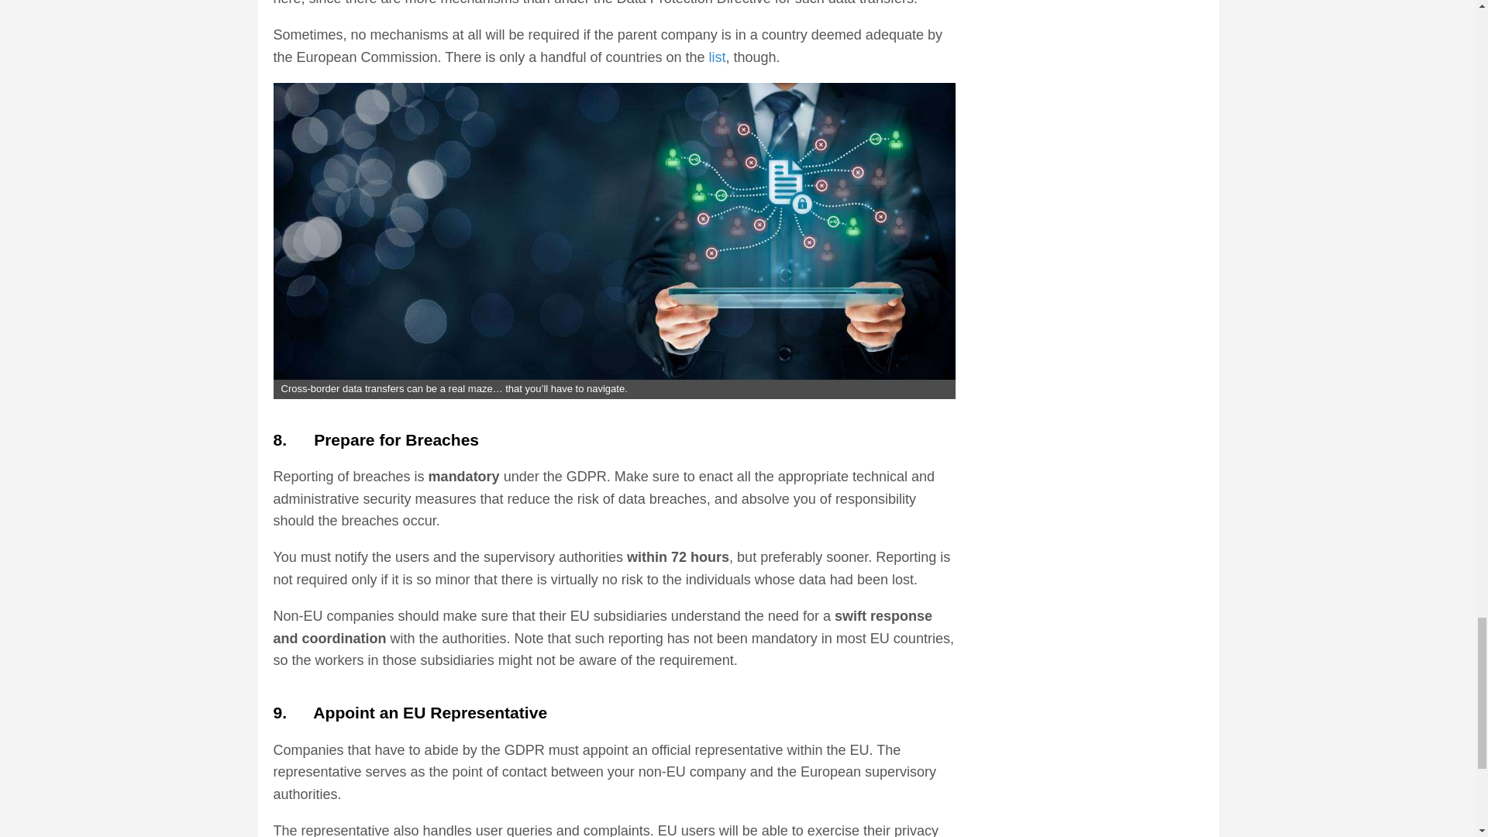 The height and width of the screenshot is (837, 1488). I want to click on list, so click(716, 57).